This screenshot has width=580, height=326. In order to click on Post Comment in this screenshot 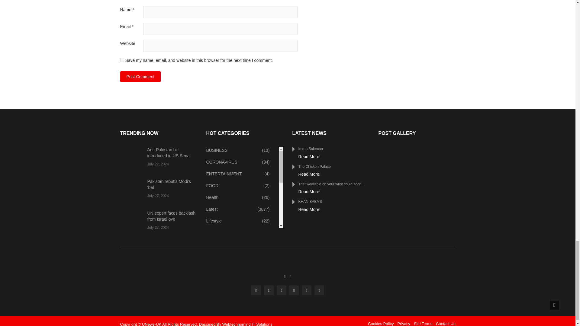, I will do `click(140, 77)`.